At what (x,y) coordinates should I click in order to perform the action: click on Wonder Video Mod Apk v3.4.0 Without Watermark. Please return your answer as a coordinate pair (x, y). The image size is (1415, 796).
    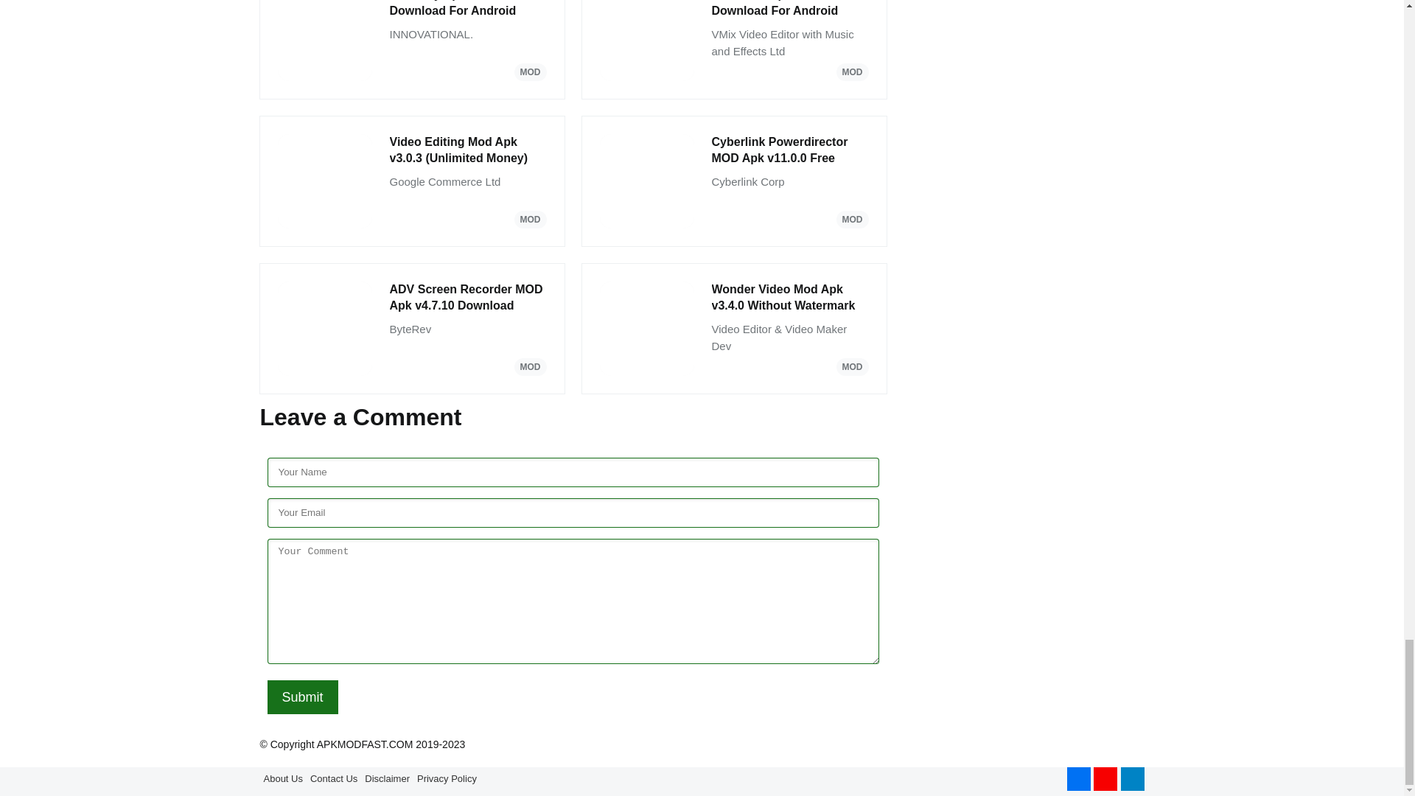
    Looking at the image, I should click on (790, 298).